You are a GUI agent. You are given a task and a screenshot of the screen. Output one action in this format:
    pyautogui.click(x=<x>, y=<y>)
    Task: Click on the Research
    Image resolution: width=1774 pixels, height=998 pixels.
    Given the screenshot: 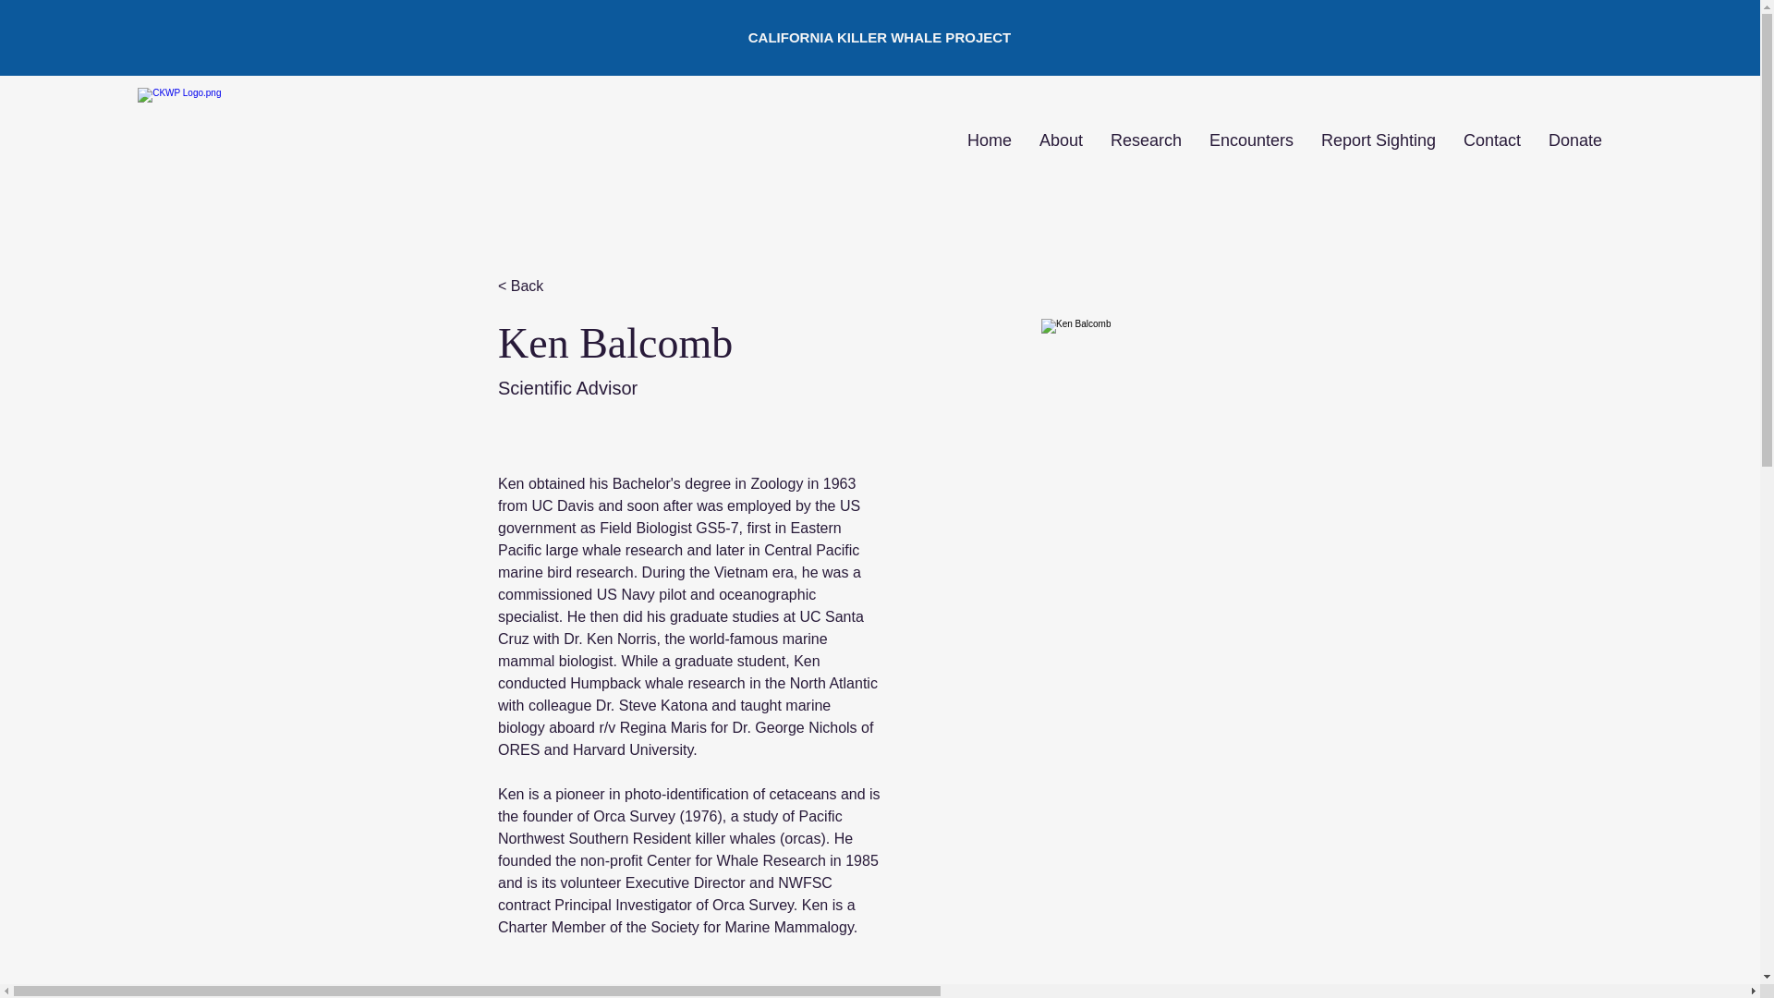 What is the action you would take?
    pyautogui.click(x=1146, y=140)
    